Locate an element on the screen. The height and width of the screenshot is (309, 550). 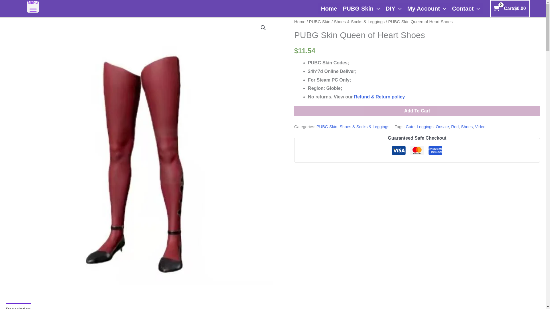
MENU is located at coordinates (33, 7).